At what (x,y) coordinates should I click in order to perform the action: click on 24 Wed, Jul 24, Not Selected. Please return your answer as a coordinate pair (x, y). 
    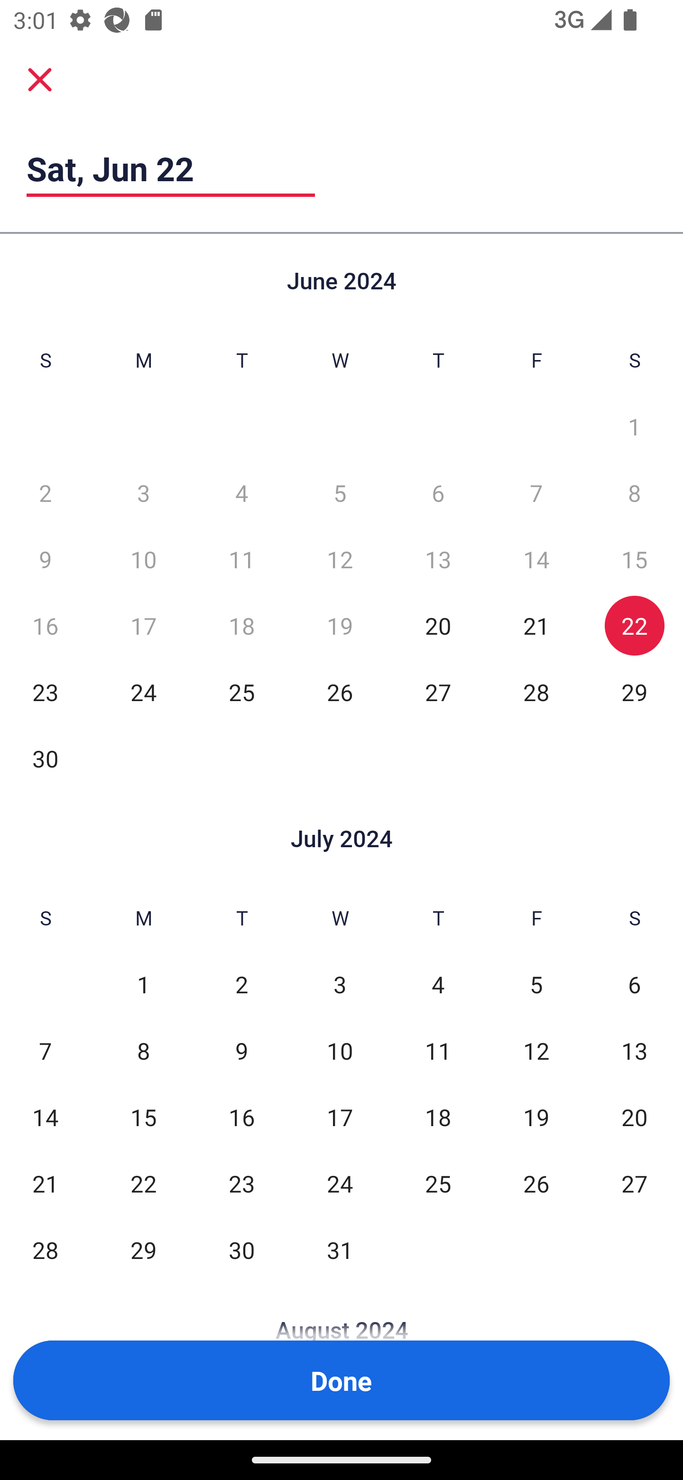
    Looking at the image, I should click on (340, 1183).